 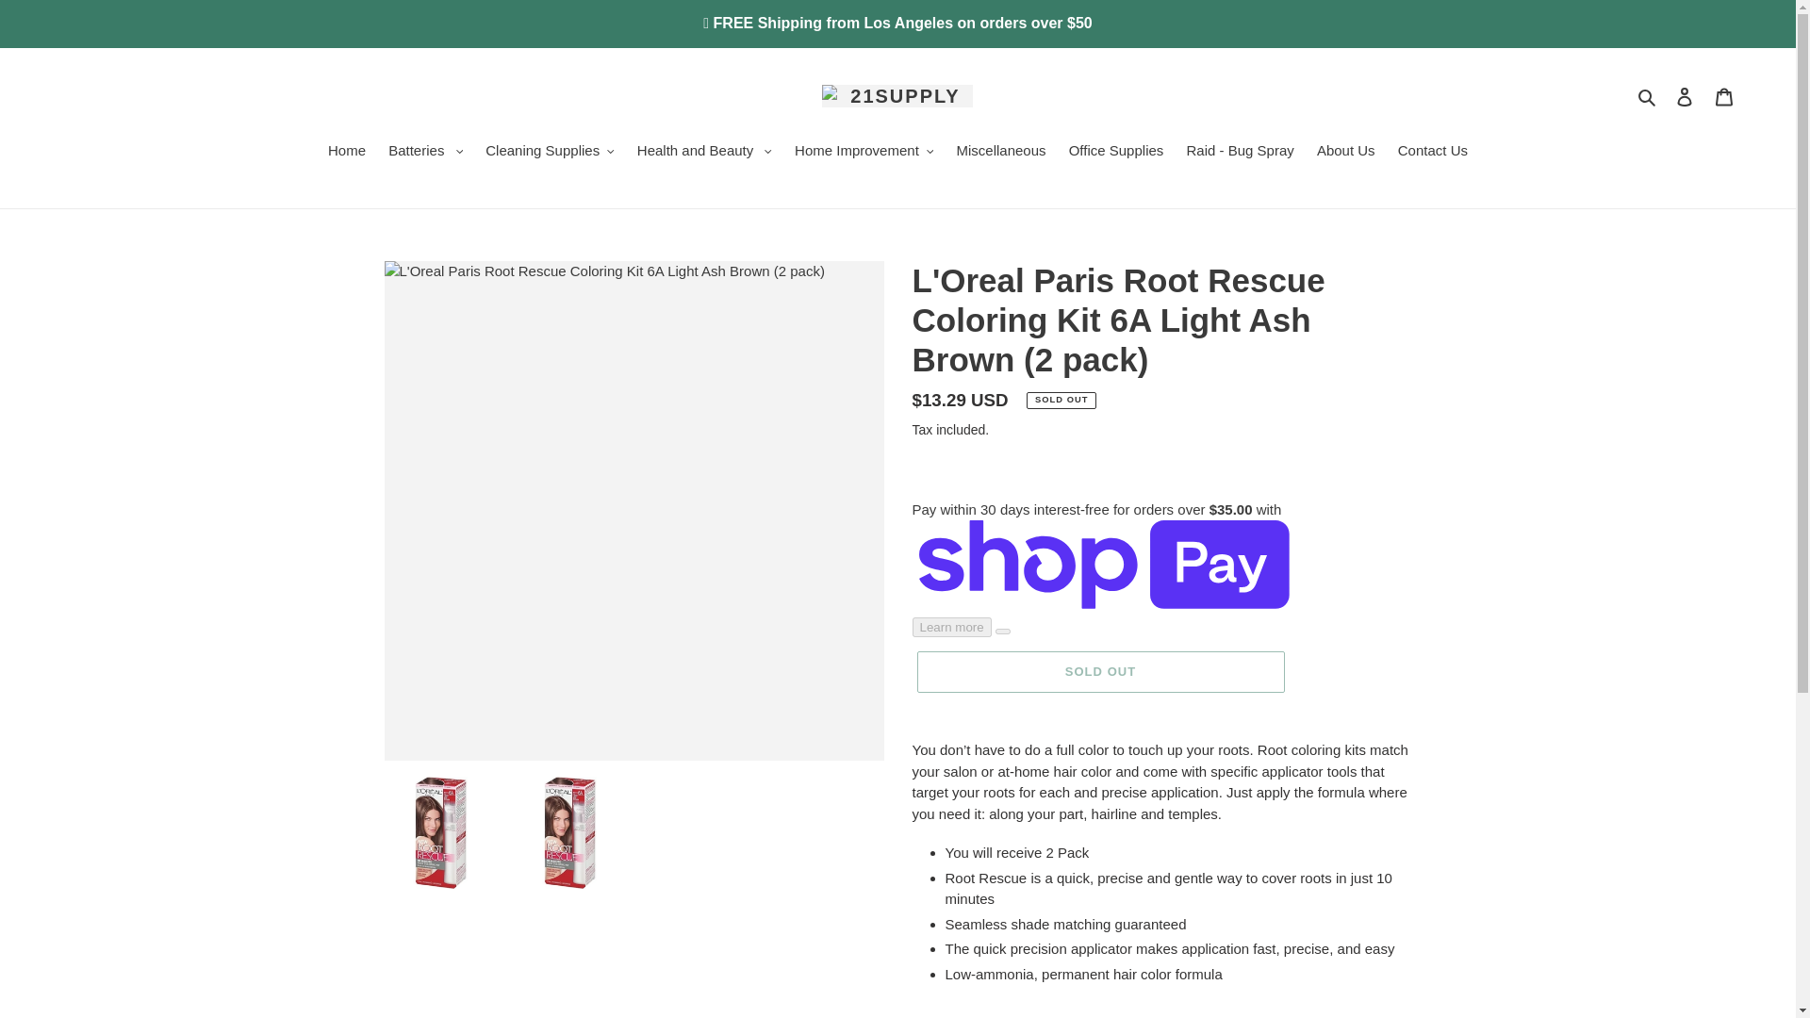 I want to click on Search, so click(x=1648, y=96).